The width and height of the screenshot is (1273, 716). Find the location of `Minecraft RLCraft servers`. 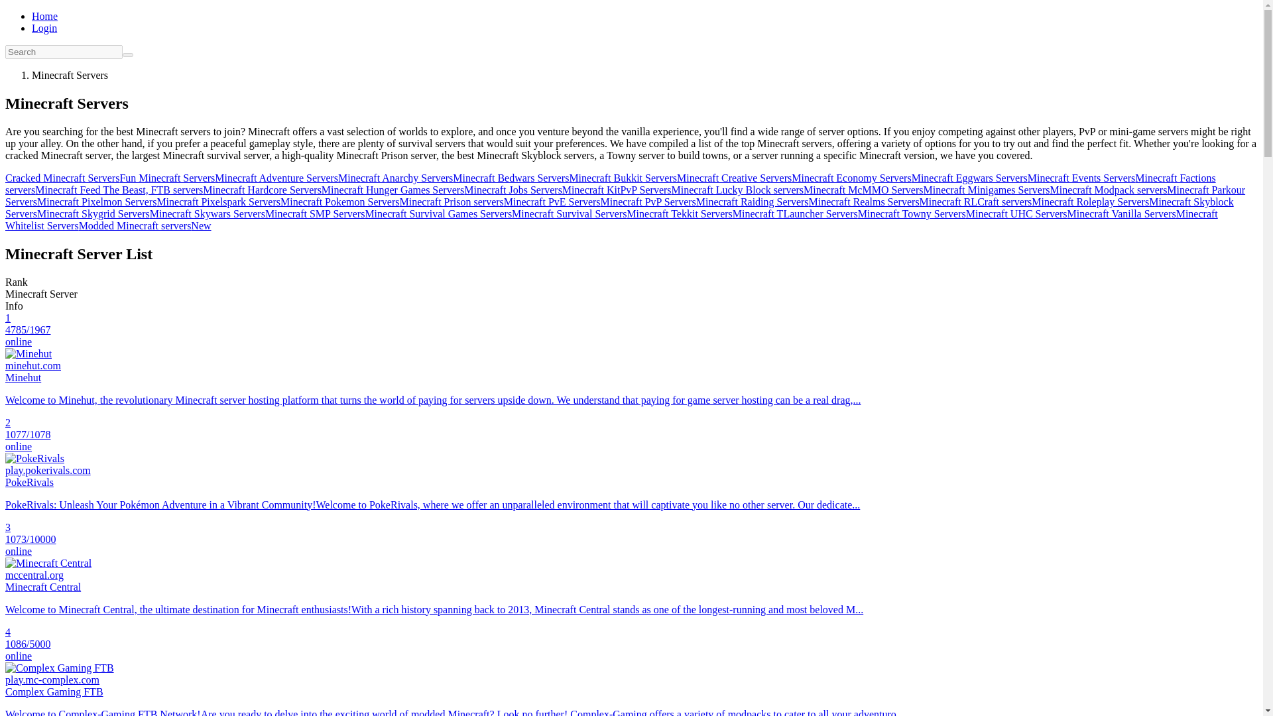

Minecraft RLCraft servers is located at coordinates (976, 202).